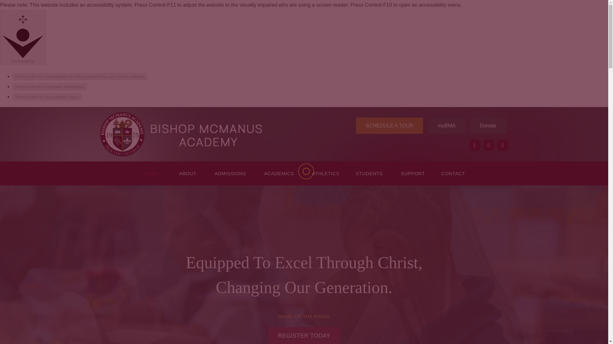 Image resolution: width=613 pixels, height=344 pixels. I want to click on ACADEMICS, so click(280, 175).